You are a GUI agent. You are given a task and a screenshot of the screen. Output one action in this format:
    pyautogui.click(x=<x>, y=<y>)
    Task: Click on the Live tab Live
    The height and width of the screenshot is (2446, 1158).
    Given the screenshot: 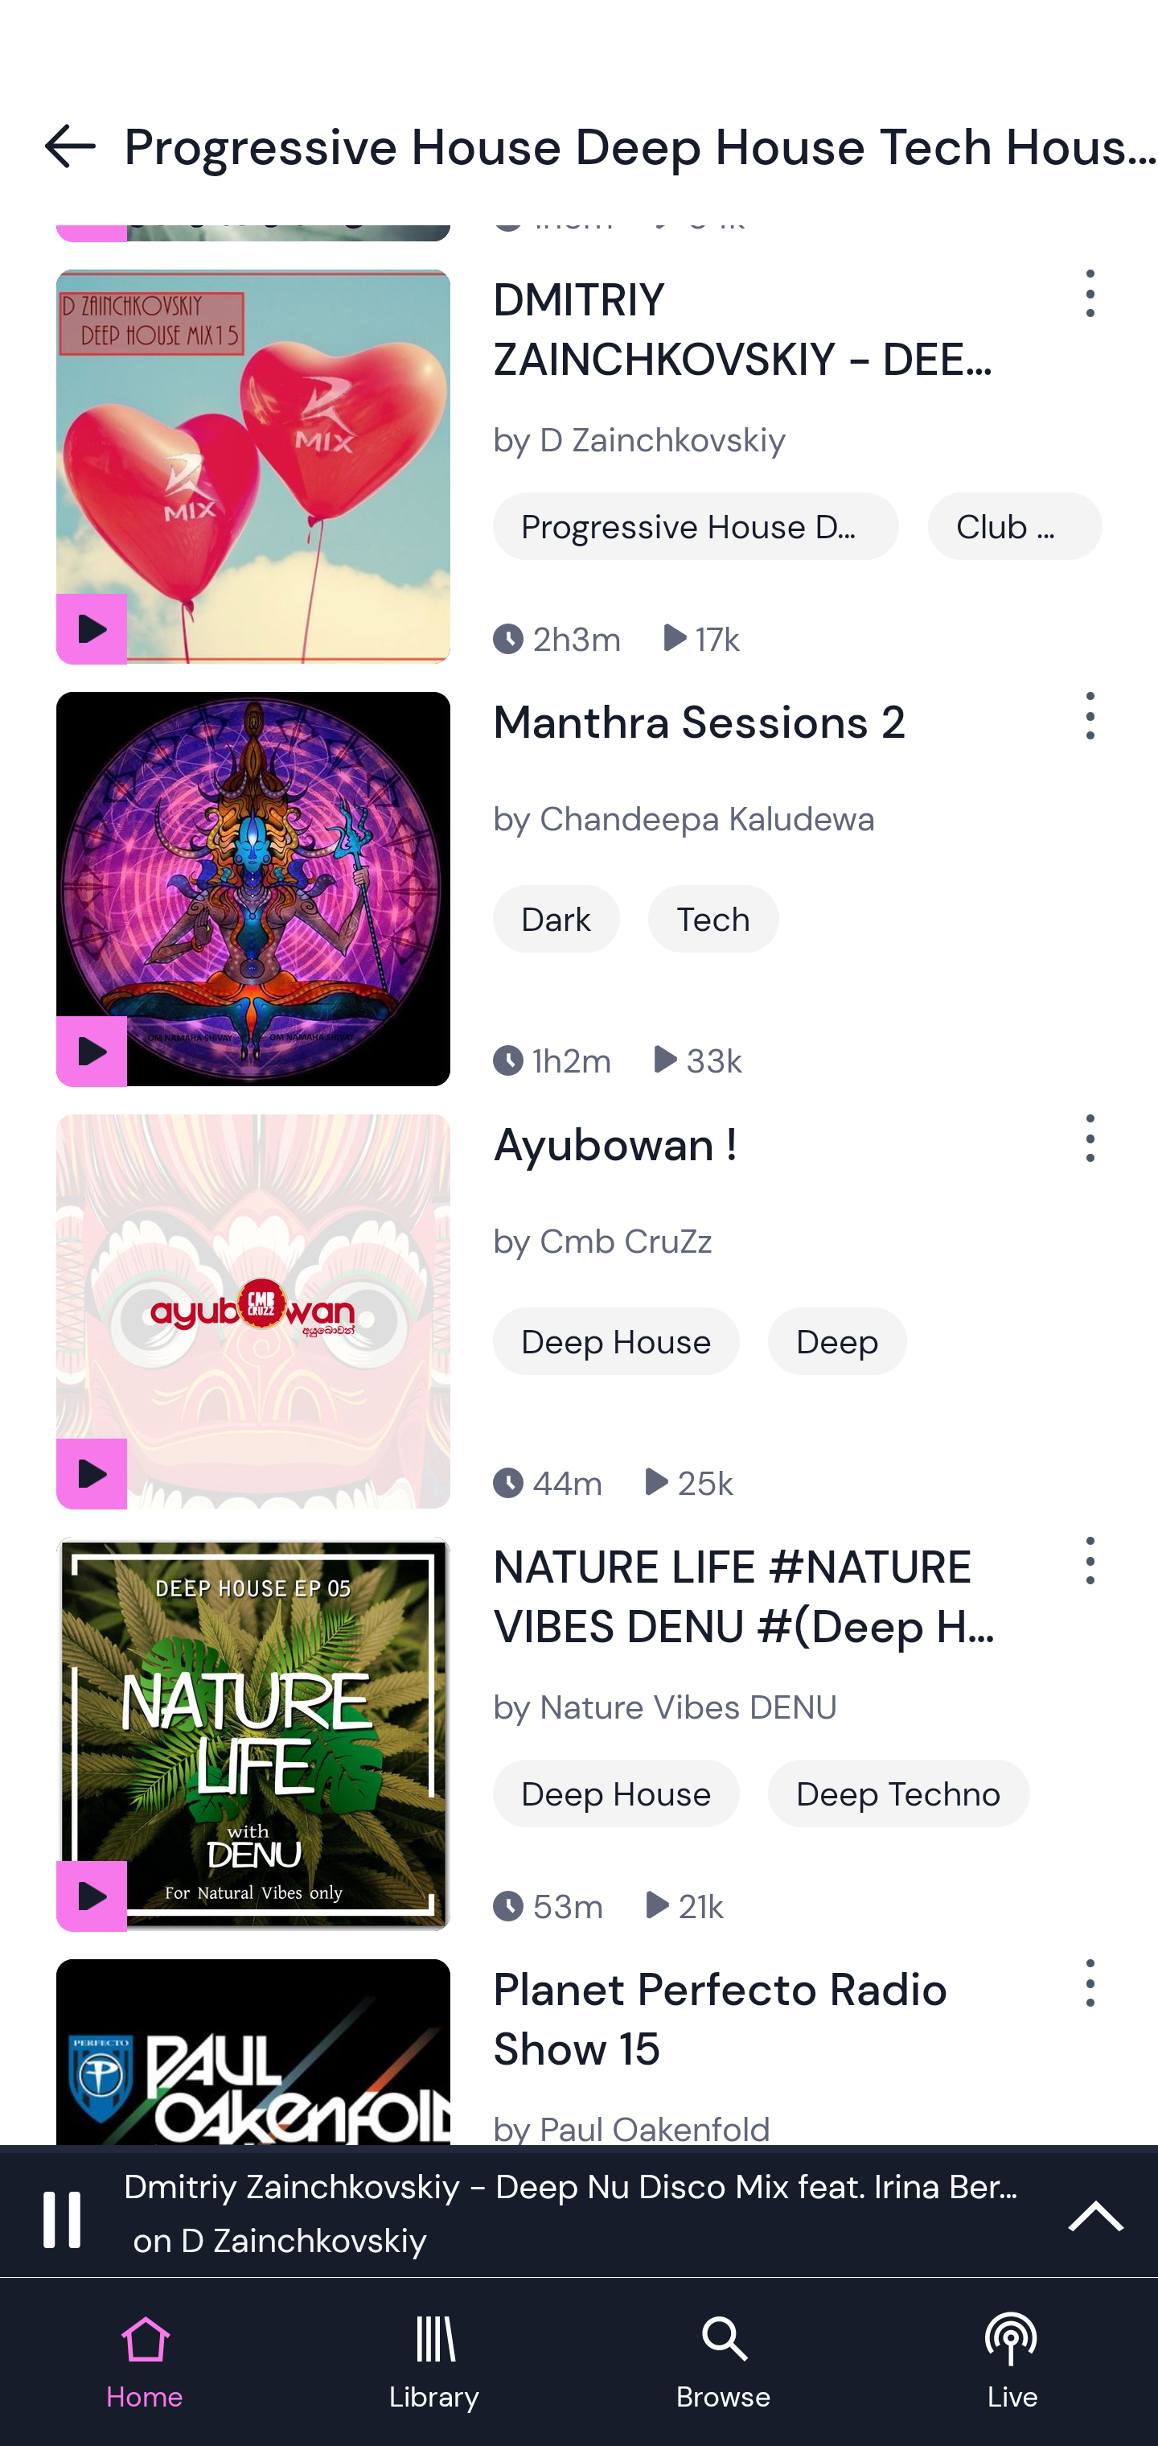 What is the action you would take?
    pyautogui.click(x=1013, y=2364)
    